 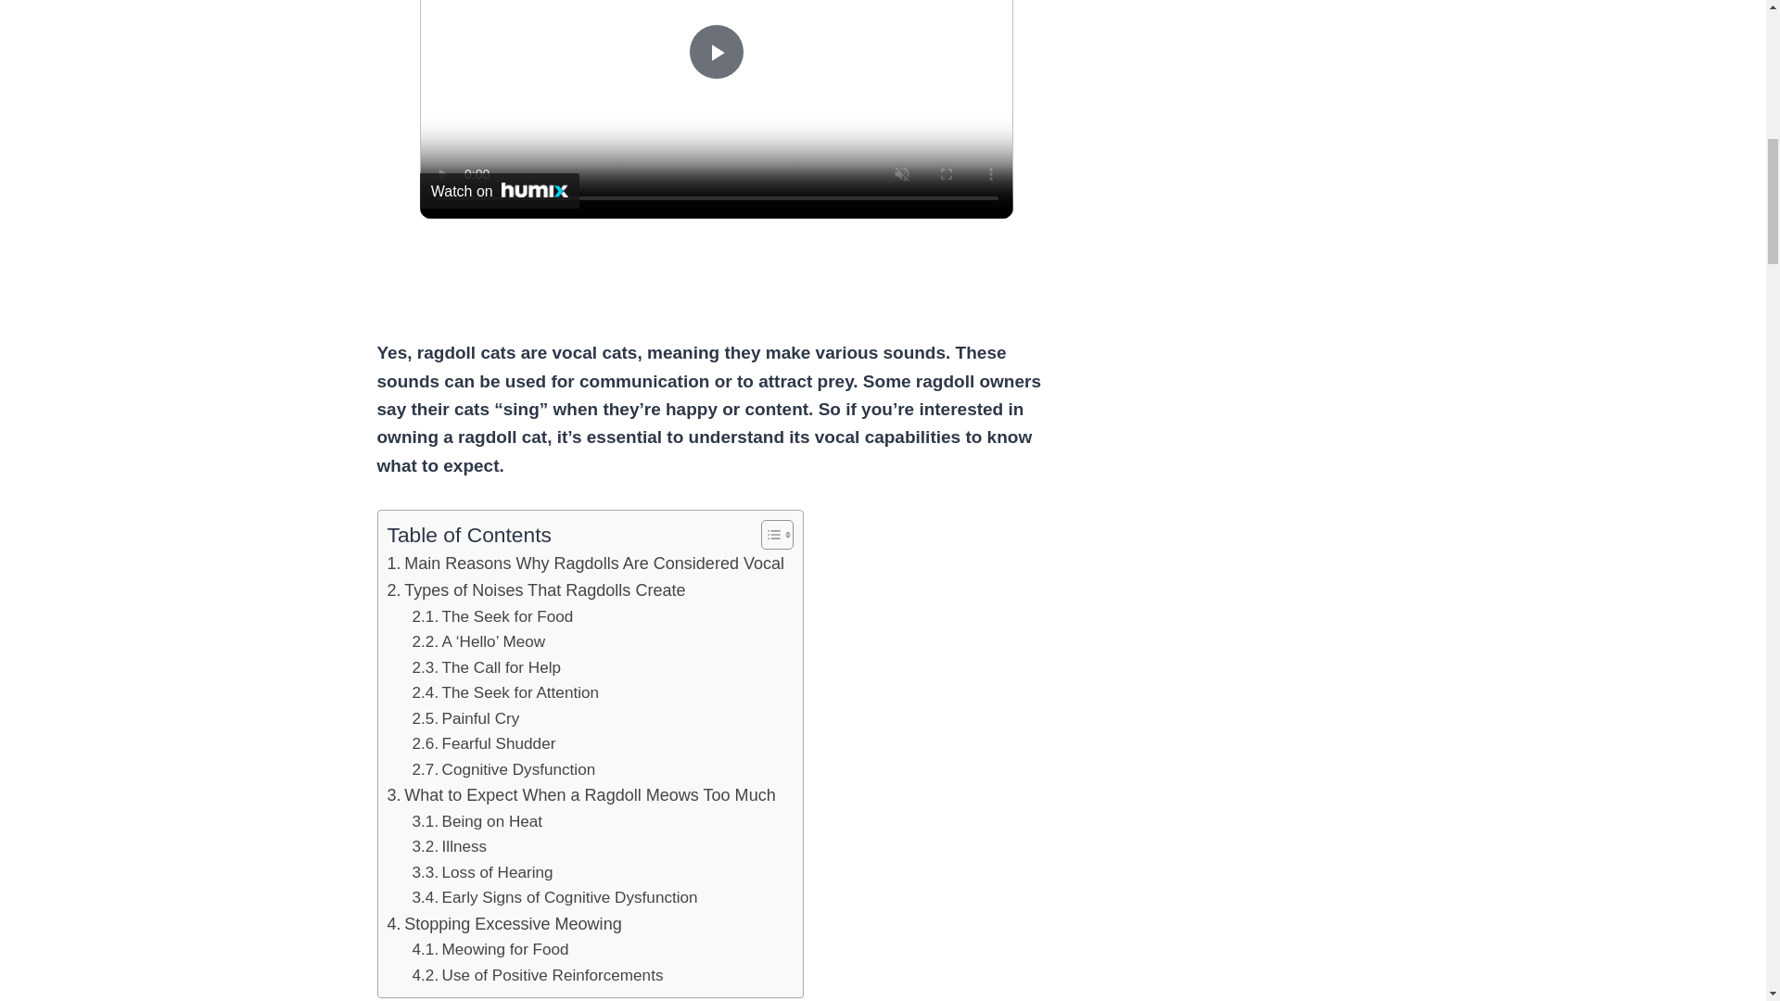 What do you see at coordinates (493, 617) in the screenshot?
I see `The Seek for Food` at bounding box center [493, 617].